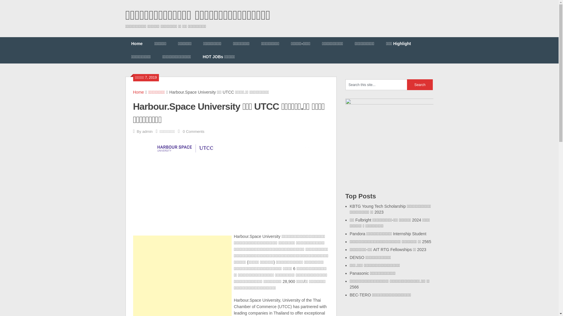 The width and height of the screenshot is (563, 316). I want to click on Home, so click(137, 44).